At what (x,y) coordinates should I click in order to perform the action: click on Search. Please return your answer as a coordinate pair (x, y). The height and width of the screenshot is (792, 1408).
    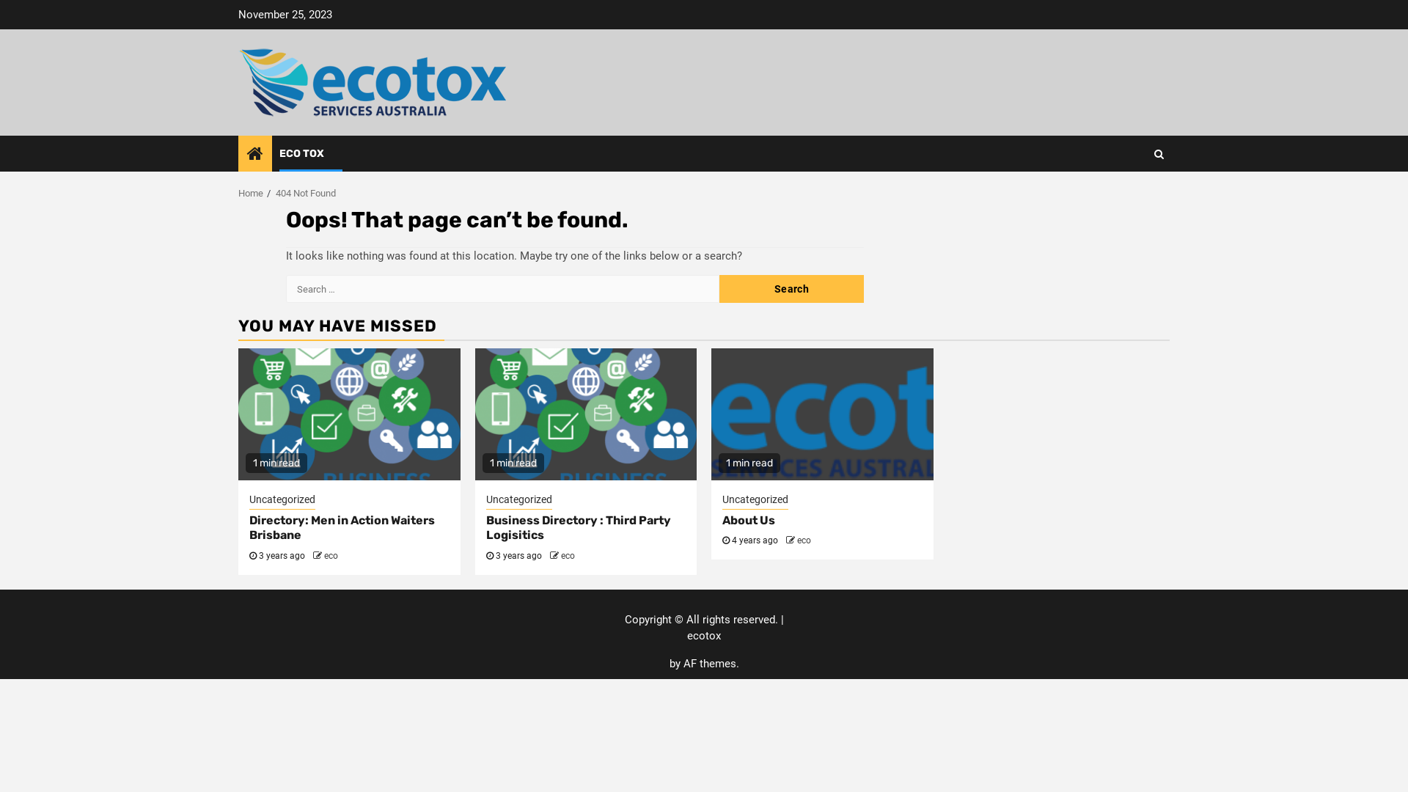
    Looking at the image, I should click on (792, 289).